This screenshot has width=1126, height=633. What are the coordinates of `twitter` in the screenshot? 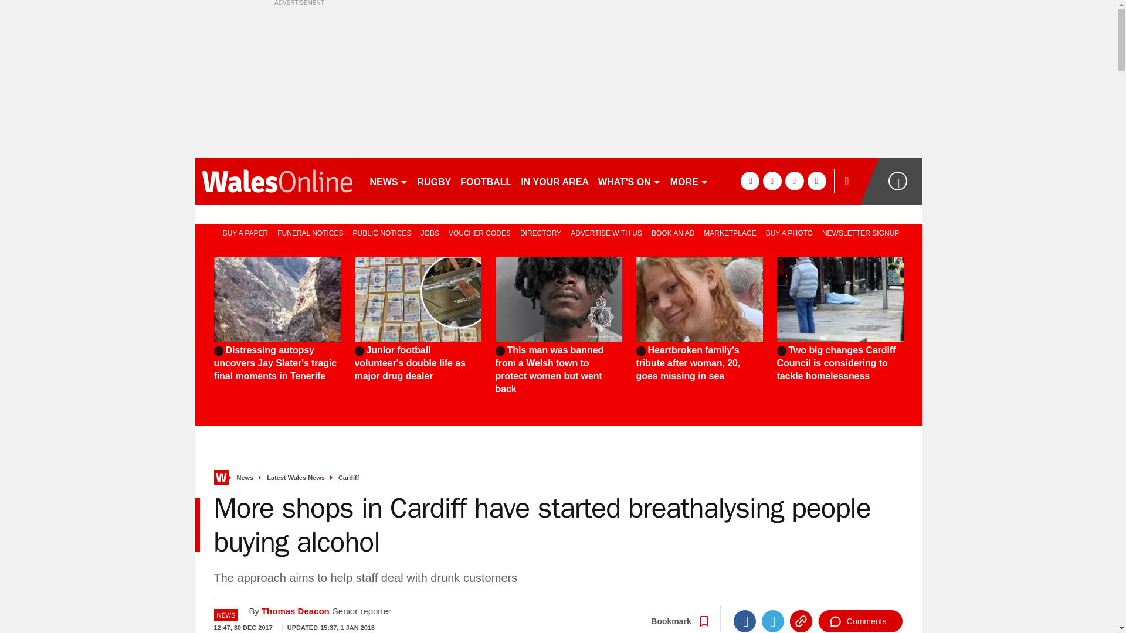 It's located at (772, 181).